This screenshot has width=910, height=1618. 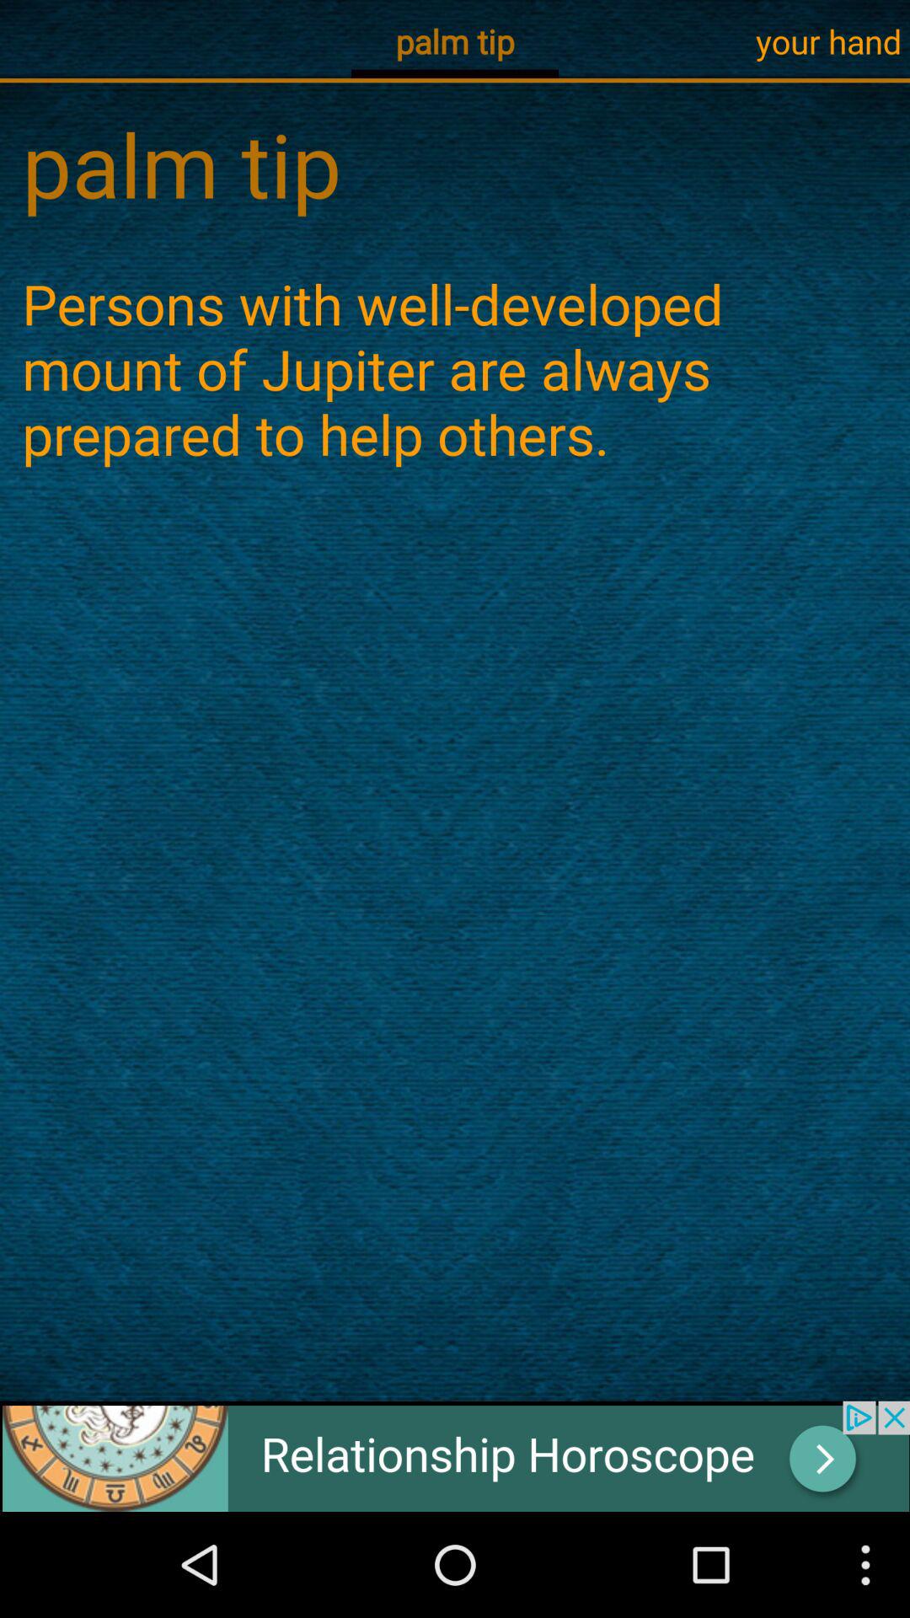 What do you see at coordinates (455, 1456) in the screenshot?
I see `go to the advertisement page` at bounding box center [455, 1456].